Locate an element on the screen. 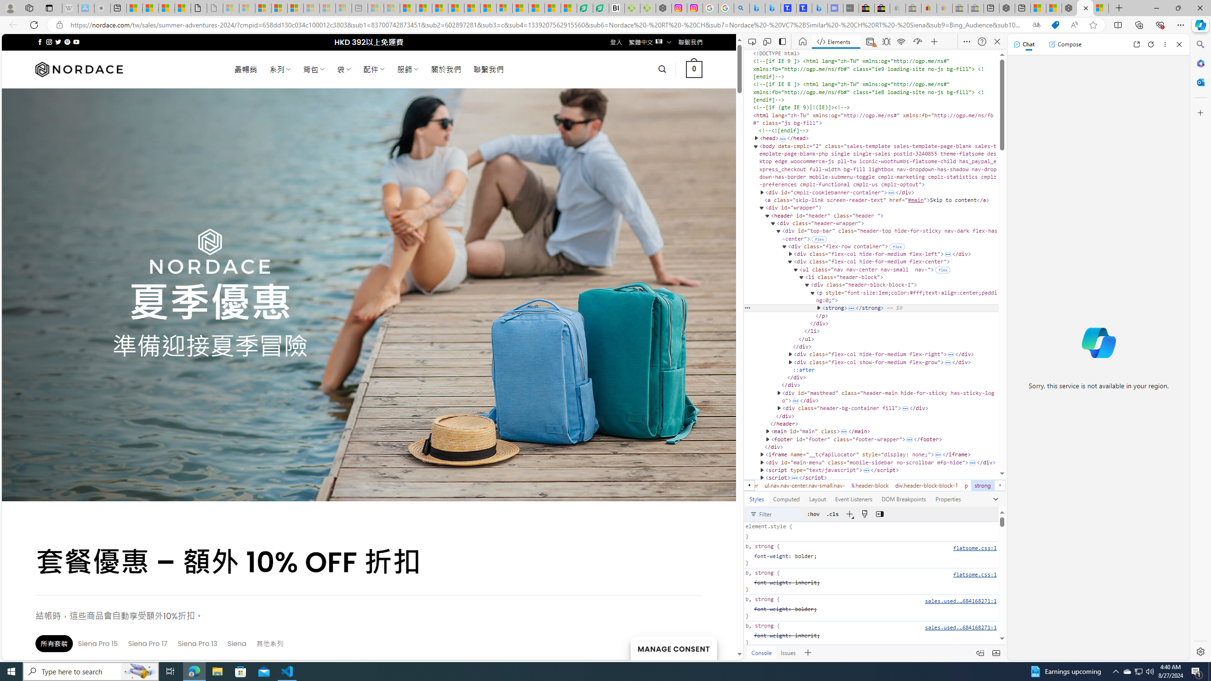  Settings and more (Alt+F) is located at coordinates (1181, 25).